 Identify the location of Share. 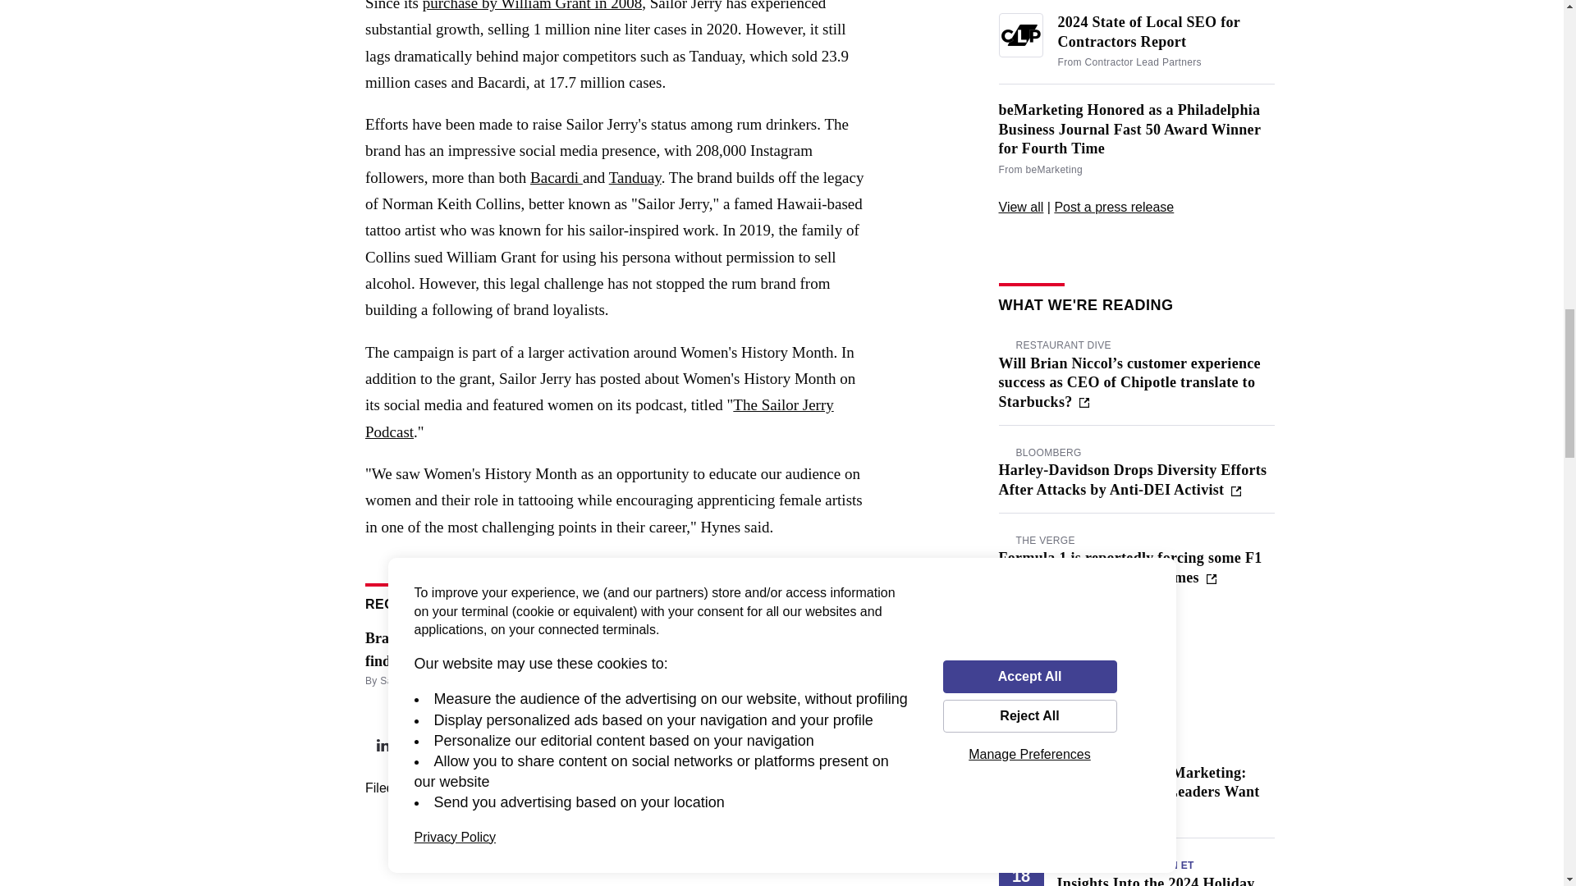
(417, 746).